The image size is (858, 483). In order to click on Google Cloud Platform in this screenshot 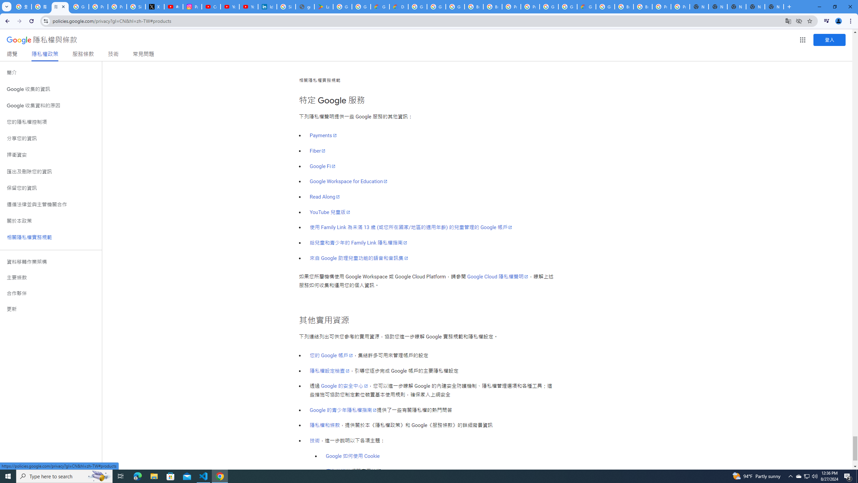, I will do `click(605, 7)`.